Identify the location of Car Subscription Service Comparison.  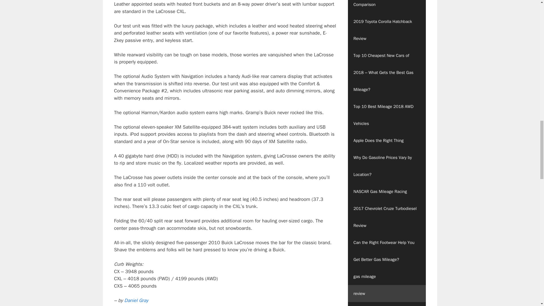
(387, 7).